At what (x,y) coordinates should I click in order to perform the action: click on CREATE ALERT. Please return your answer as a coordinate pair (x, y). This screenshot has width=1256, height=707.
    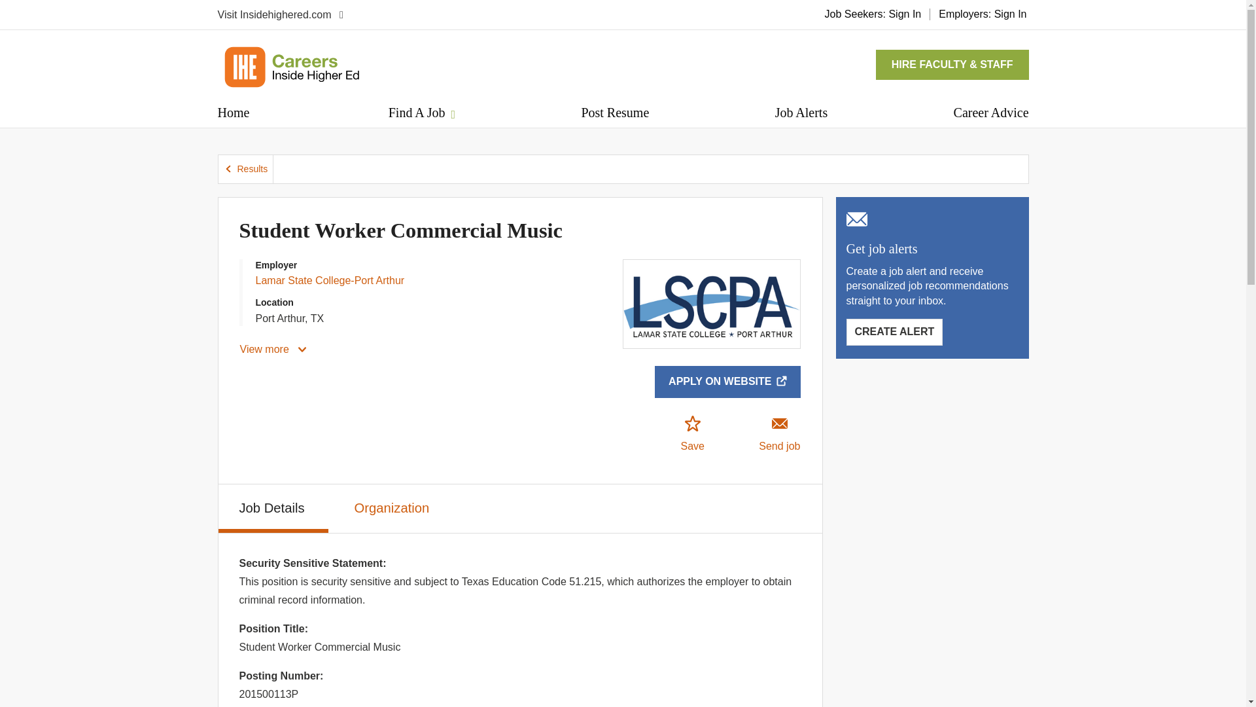
    Looking at the image, I should click on (895, 332).